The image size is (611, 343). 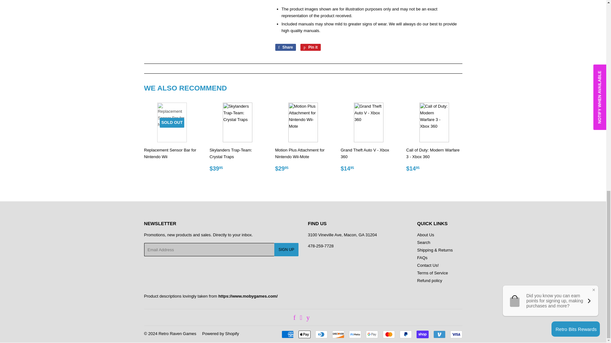 I want to click on PayPal, so click(x=405, y=334).